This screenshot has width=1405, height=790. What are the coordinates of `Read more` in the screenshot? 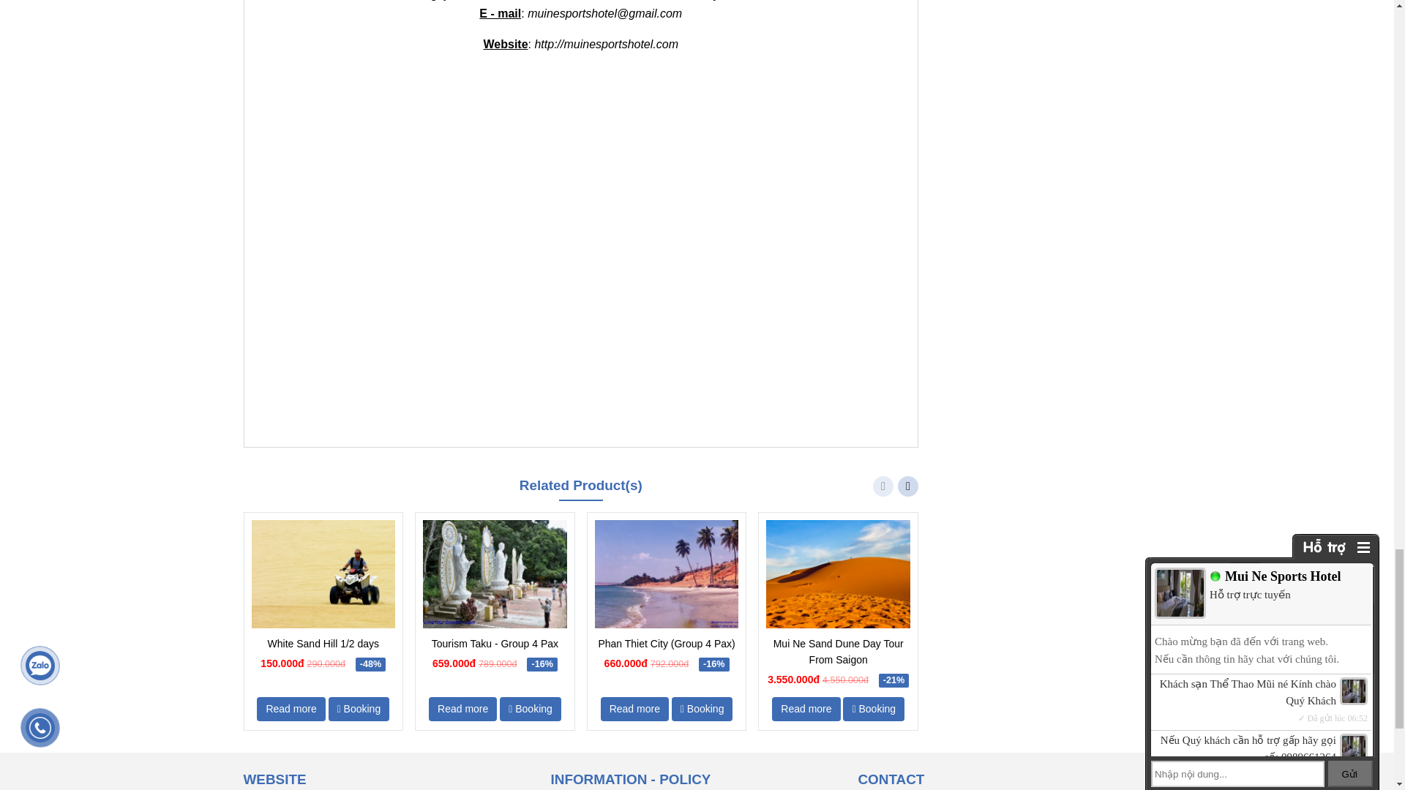 It's located at (462, 709).